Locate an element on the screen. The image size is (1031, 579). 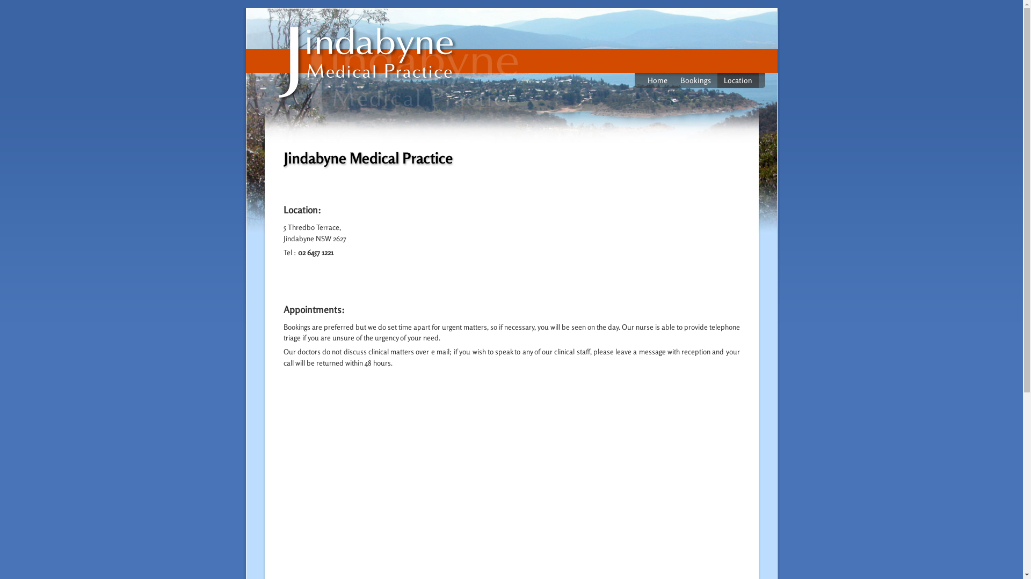
Bookings is located at coordinates (695, 80).